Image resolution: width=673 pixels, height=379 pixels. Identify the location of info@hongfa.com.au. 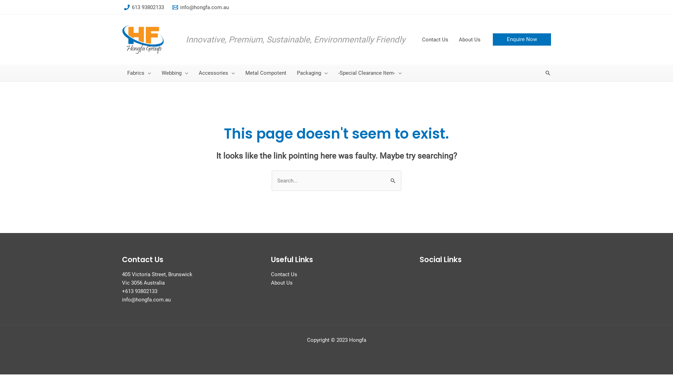
(200, 7).